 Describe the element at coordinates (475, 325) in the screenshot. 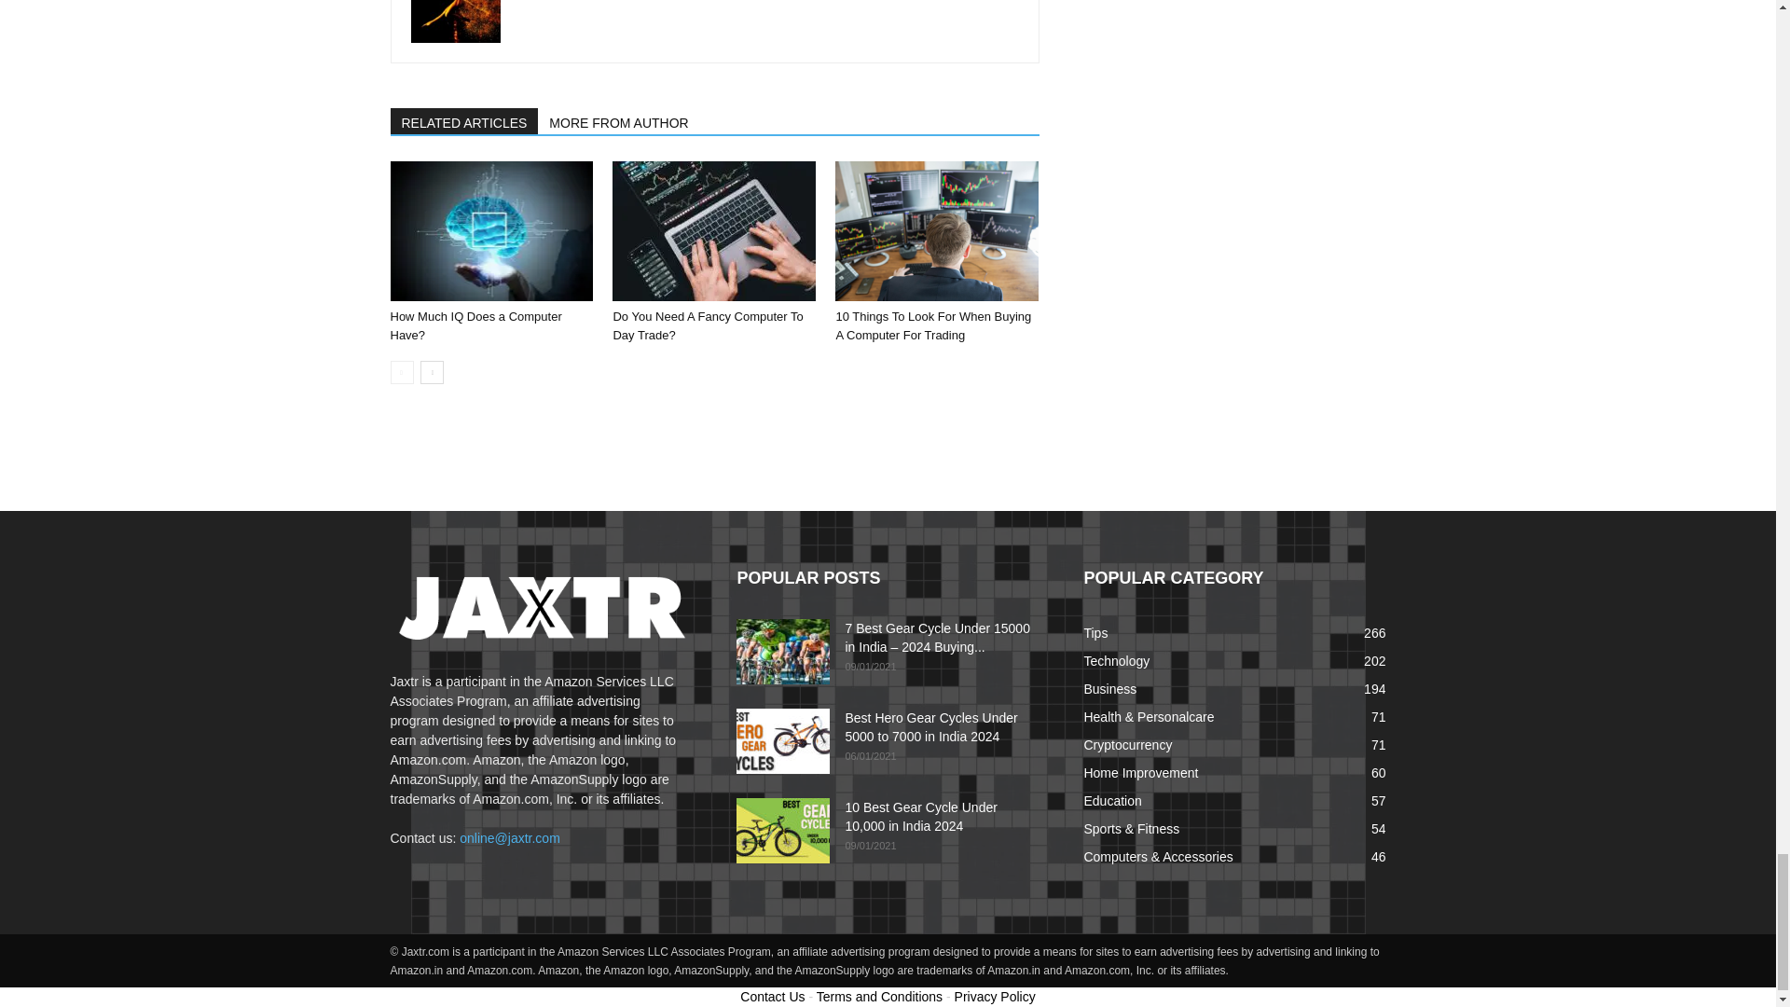

I see `How Much IQ Does a Computer Have?` at that location.